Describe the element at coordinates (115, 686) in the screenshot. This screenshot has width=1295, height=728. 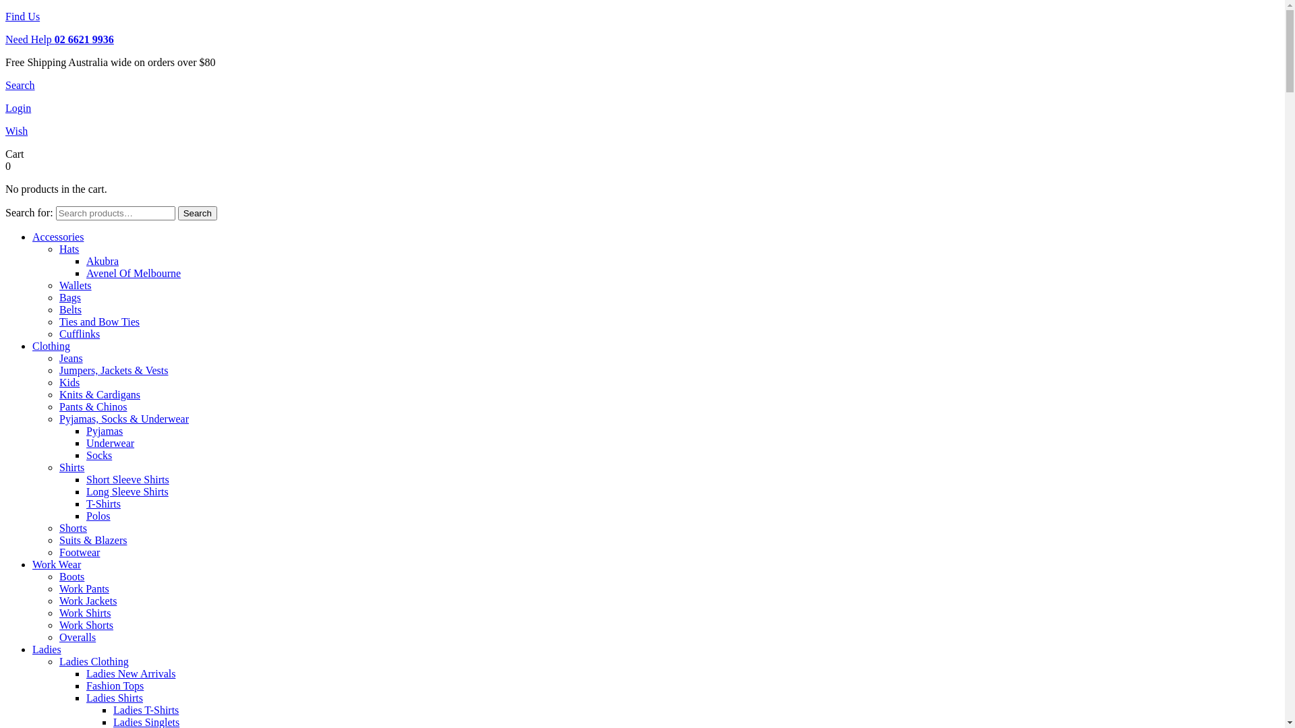
I see `Fashion Tops` at that location.